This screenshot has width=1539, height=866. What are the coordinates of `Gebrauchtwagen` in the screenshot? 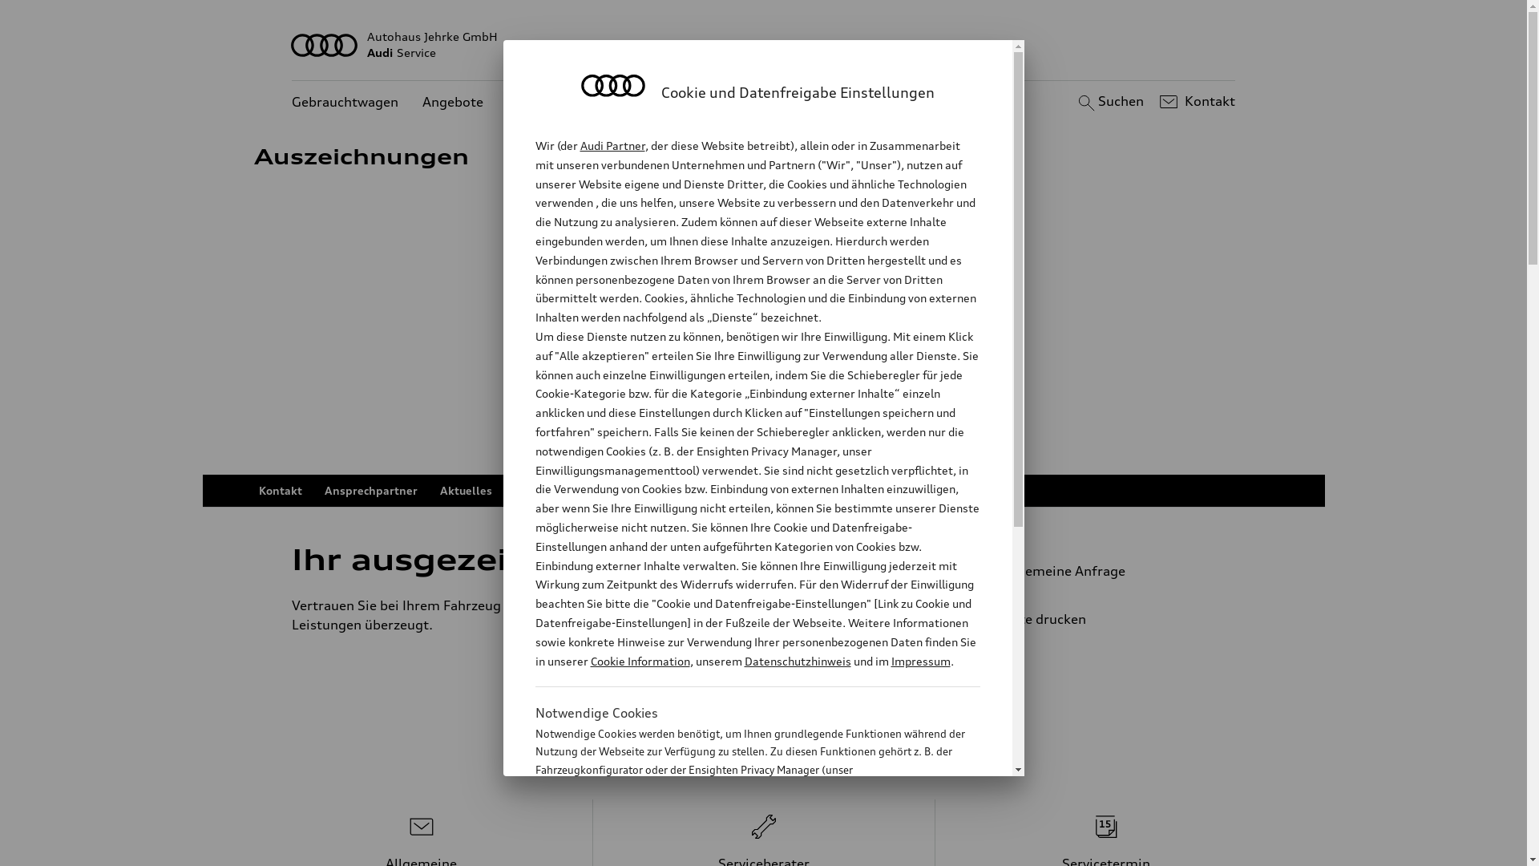 It's located at (345, 103).